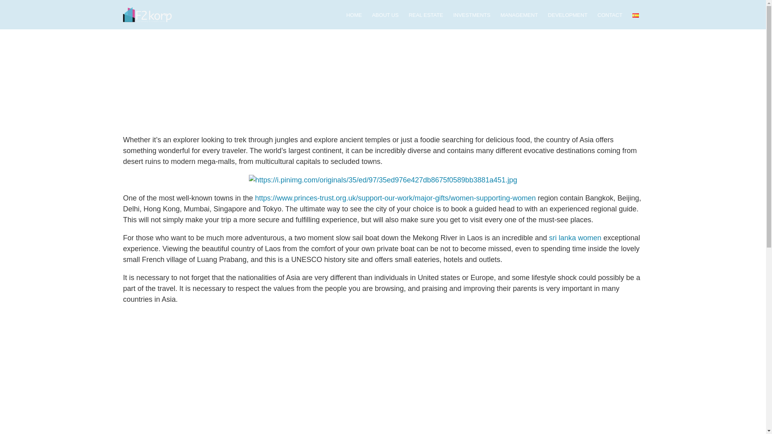 Image resolution: width=772 pixels, height=434 pixels. What do you see at coordinates (354, 16) in the screenshot?
I see `HOME` at bounding box center [354, 16].